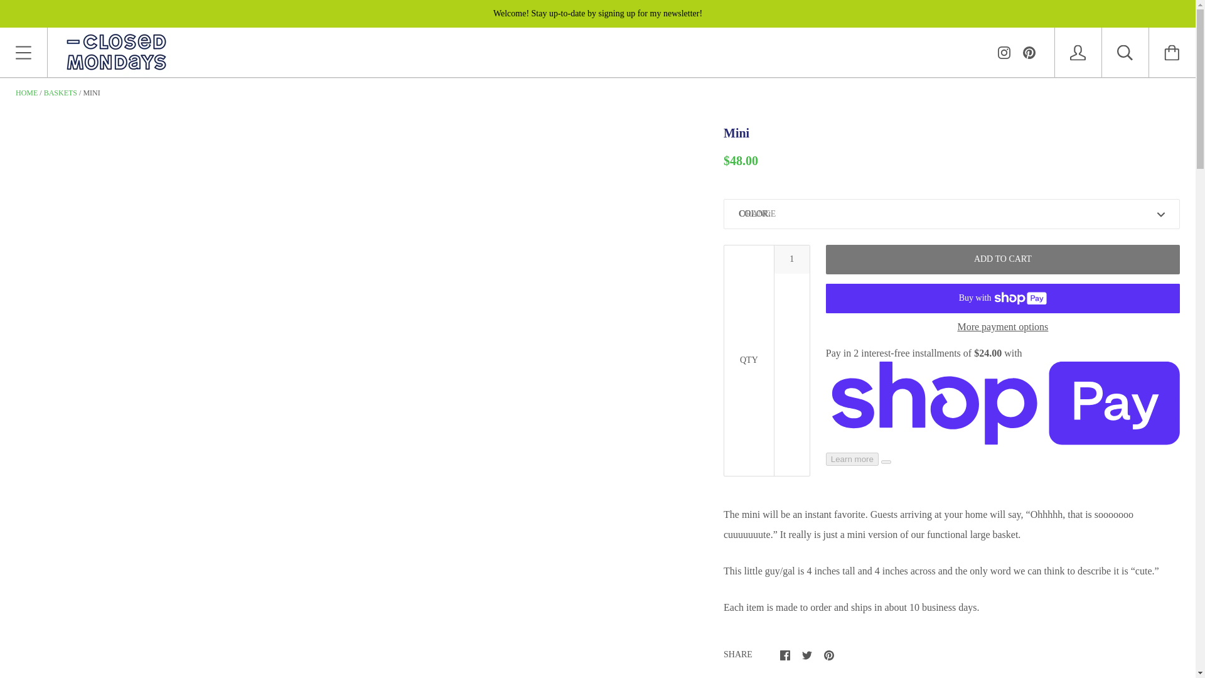  What do you see at coordinates (792, 259) in the screenshot?
I see `1` at bounding box center [792, 259].